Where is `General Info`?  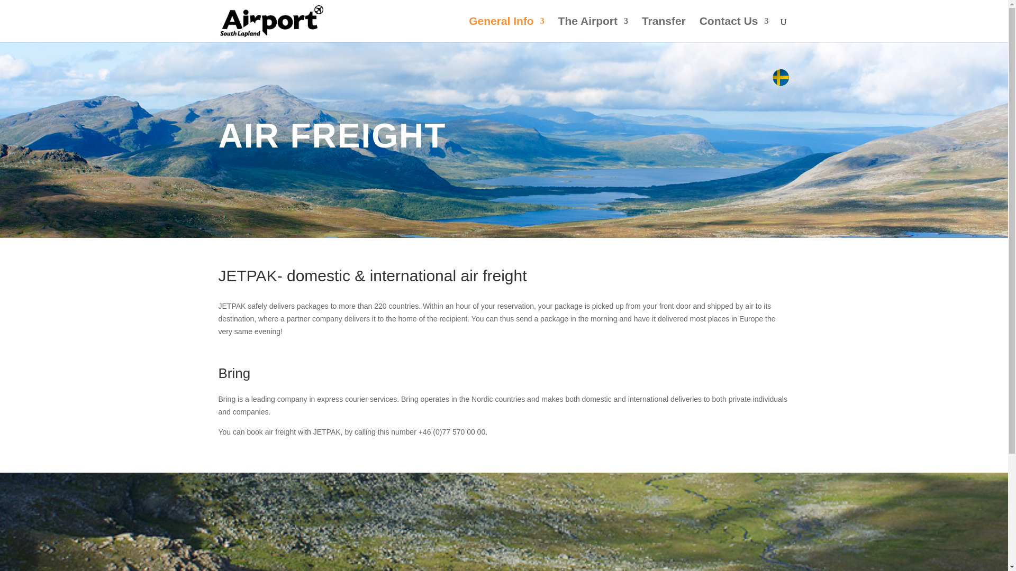
General Info is located at coordinates (506, 30).